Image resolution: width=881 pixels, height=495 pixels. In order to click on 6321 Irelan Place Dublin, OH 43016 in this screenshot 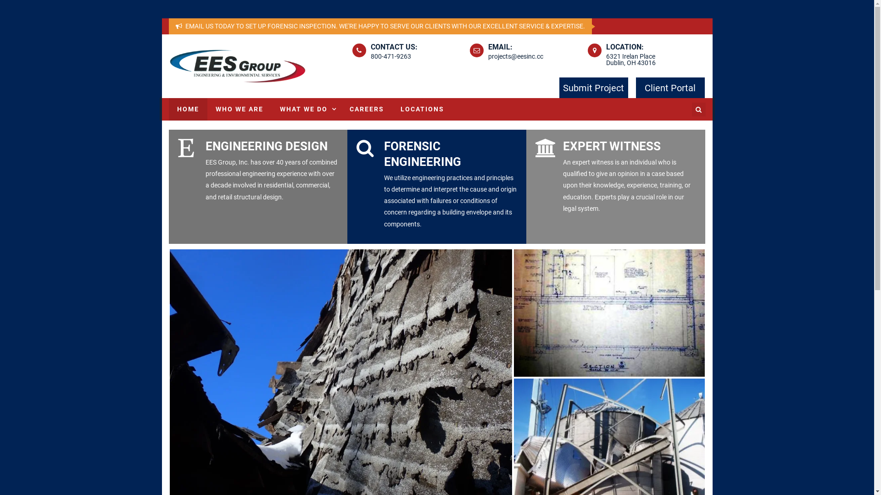, I will do `click(631, 60)`.